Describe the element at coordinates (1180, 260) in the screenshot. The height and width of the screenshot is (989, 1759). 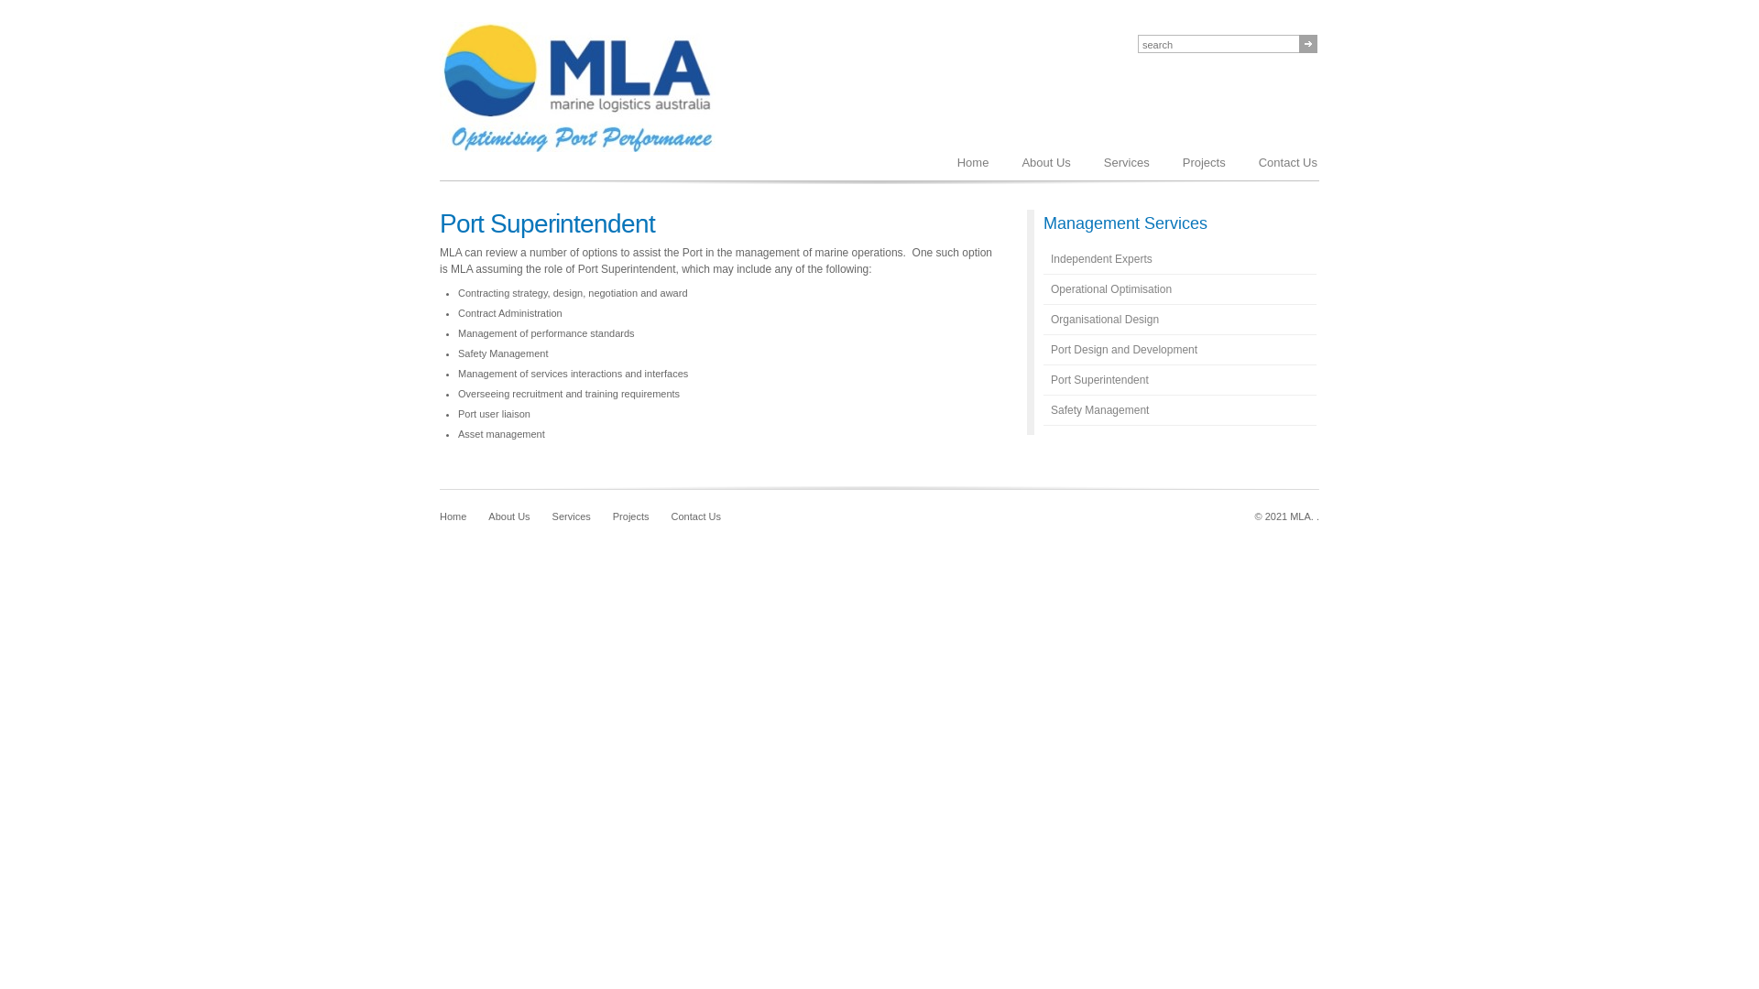
I see `Independent Experts` at that location.